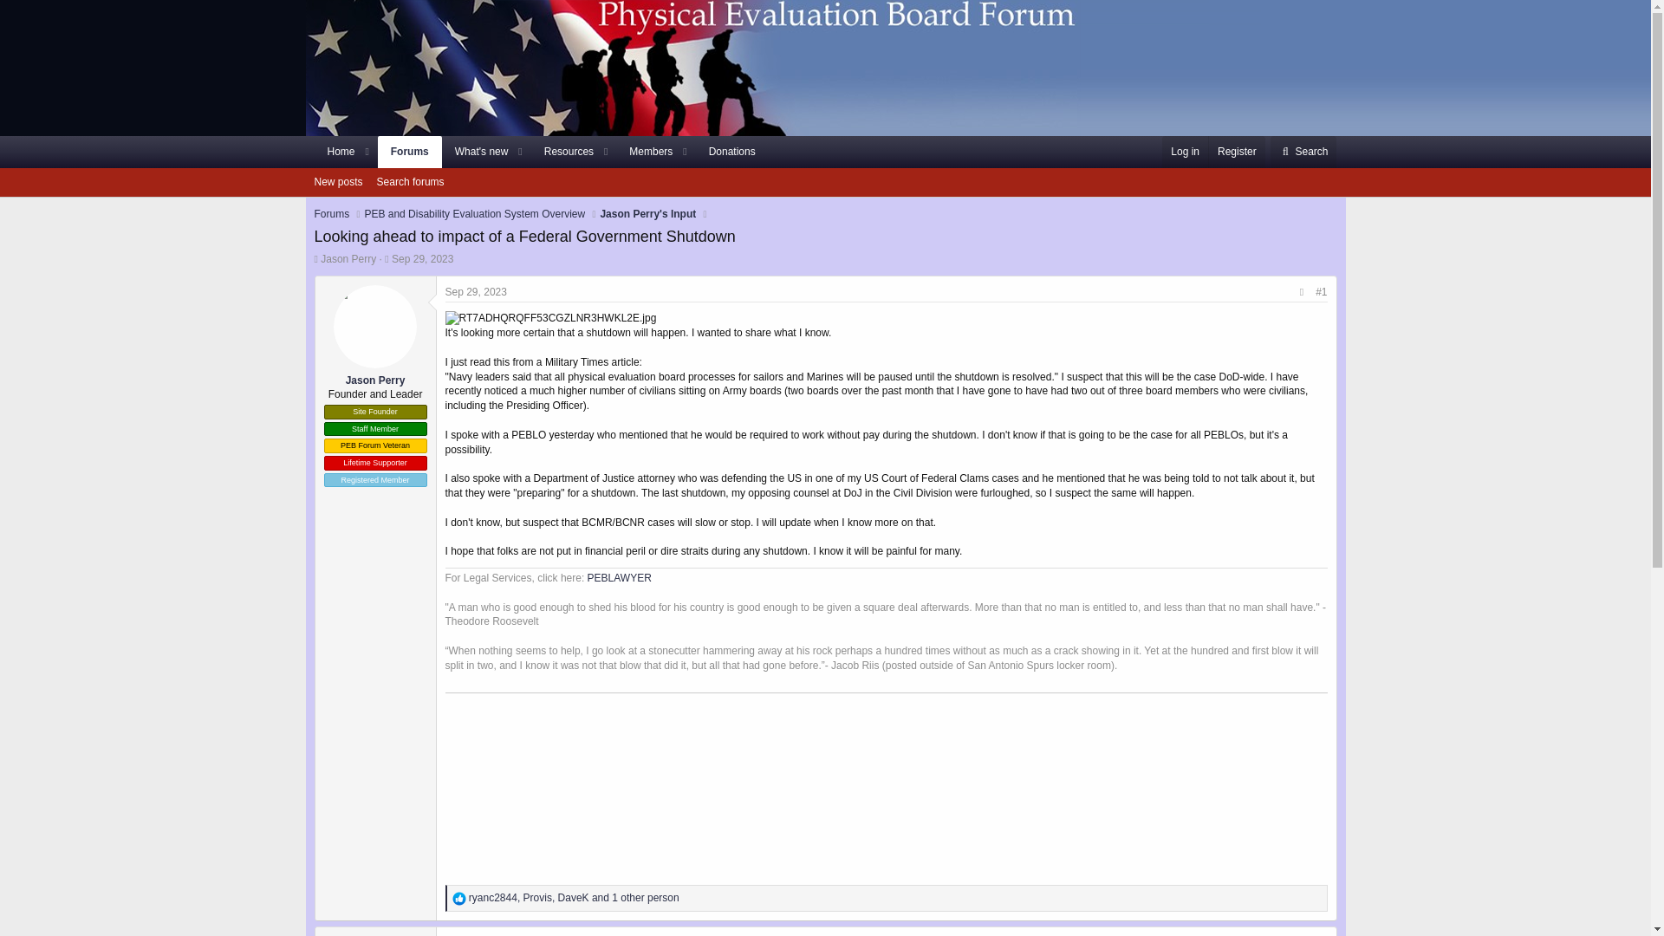 This screenshot has width=1664, height=936. I want to click on Sep 29, 2023 at 10:12 PM, so click(477, 292).